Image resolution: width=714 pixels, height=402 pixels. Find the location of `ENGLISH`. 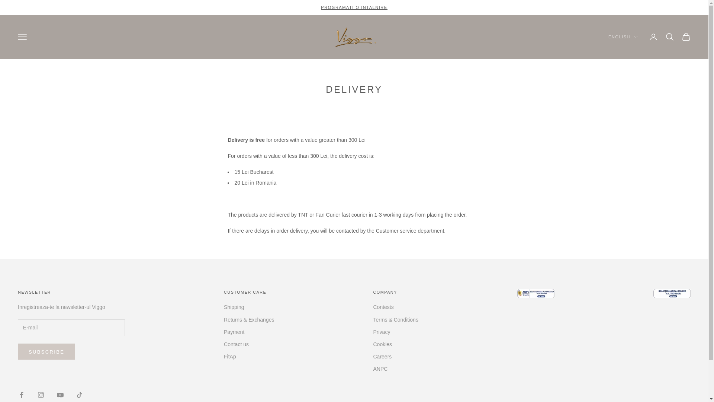

ENGLISH is located at coordinates (623, 36).